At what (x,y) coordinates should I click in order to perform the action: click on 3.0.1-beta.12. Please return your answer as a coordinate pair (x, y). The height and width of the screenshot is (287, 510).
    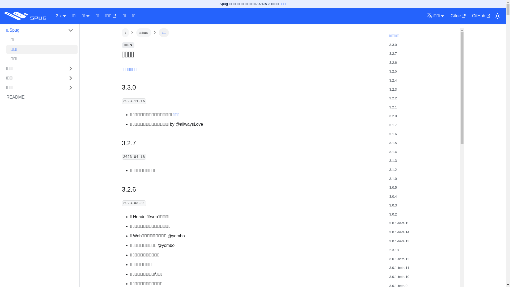
    Looking at the image, I should click on (399, 259).